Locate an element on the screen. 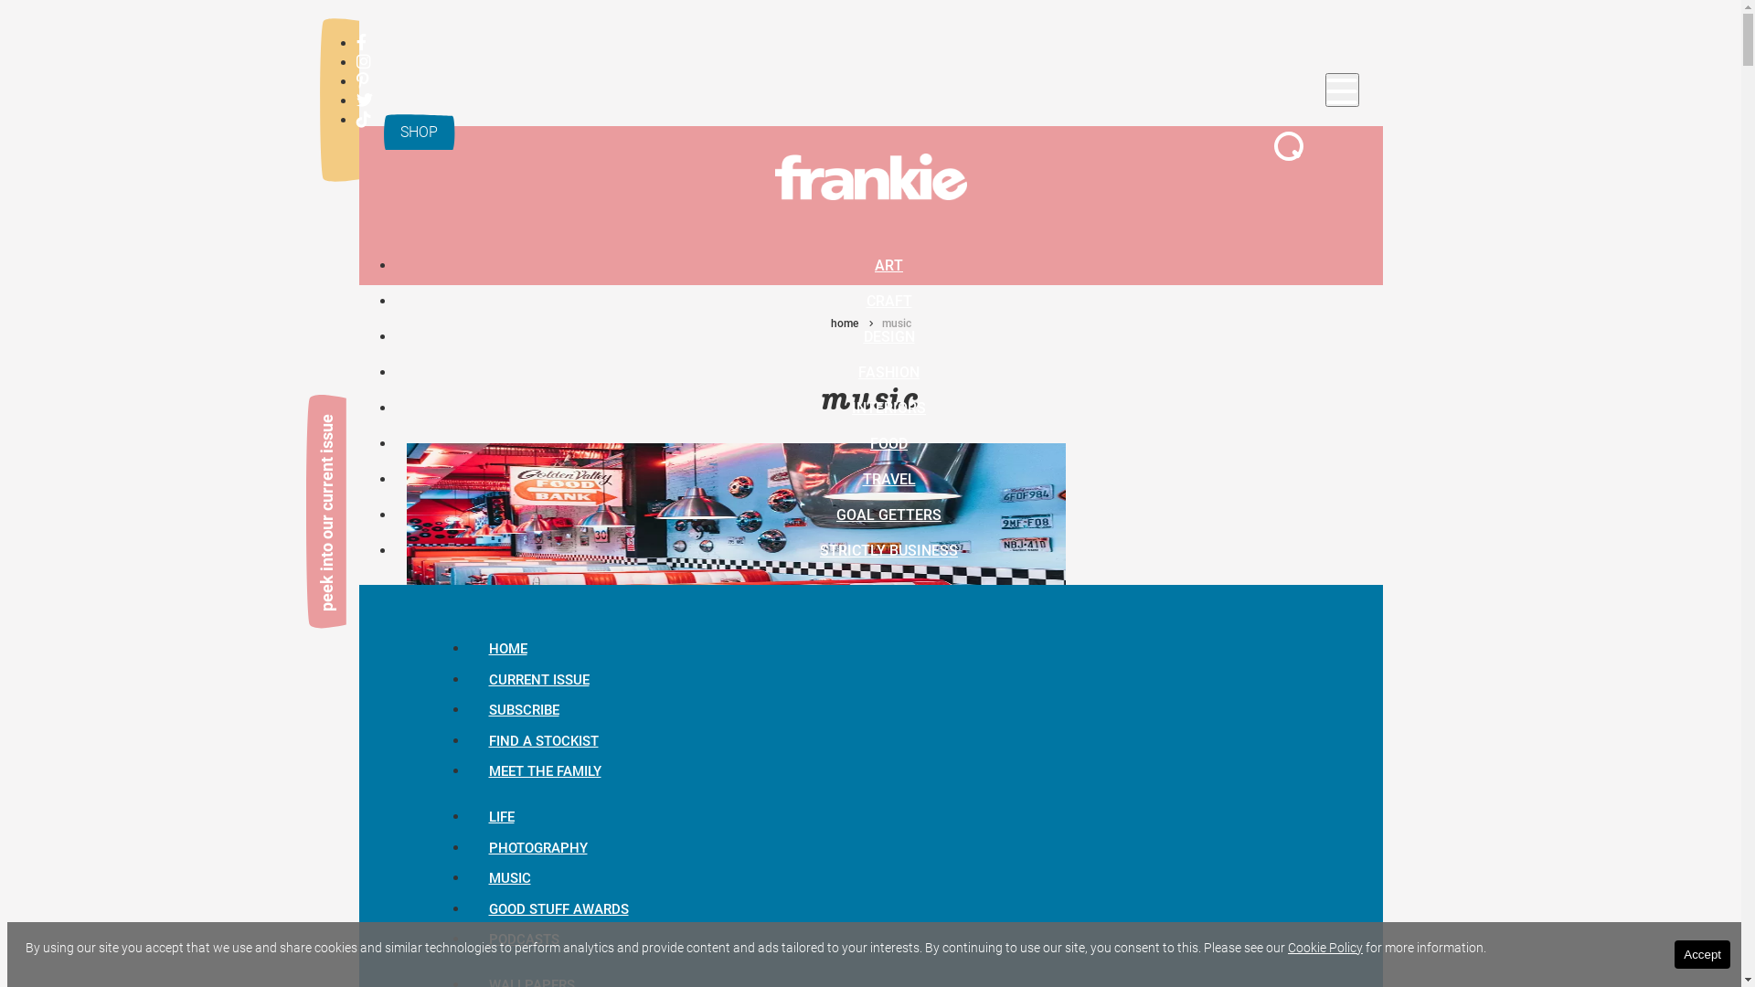  STRICTLY BUSINESS is located at coordinates (888, 550).